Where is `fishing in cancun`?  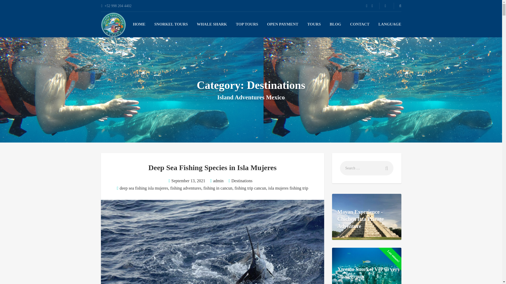
fishing in cancun is located at coordinates (218, 188).